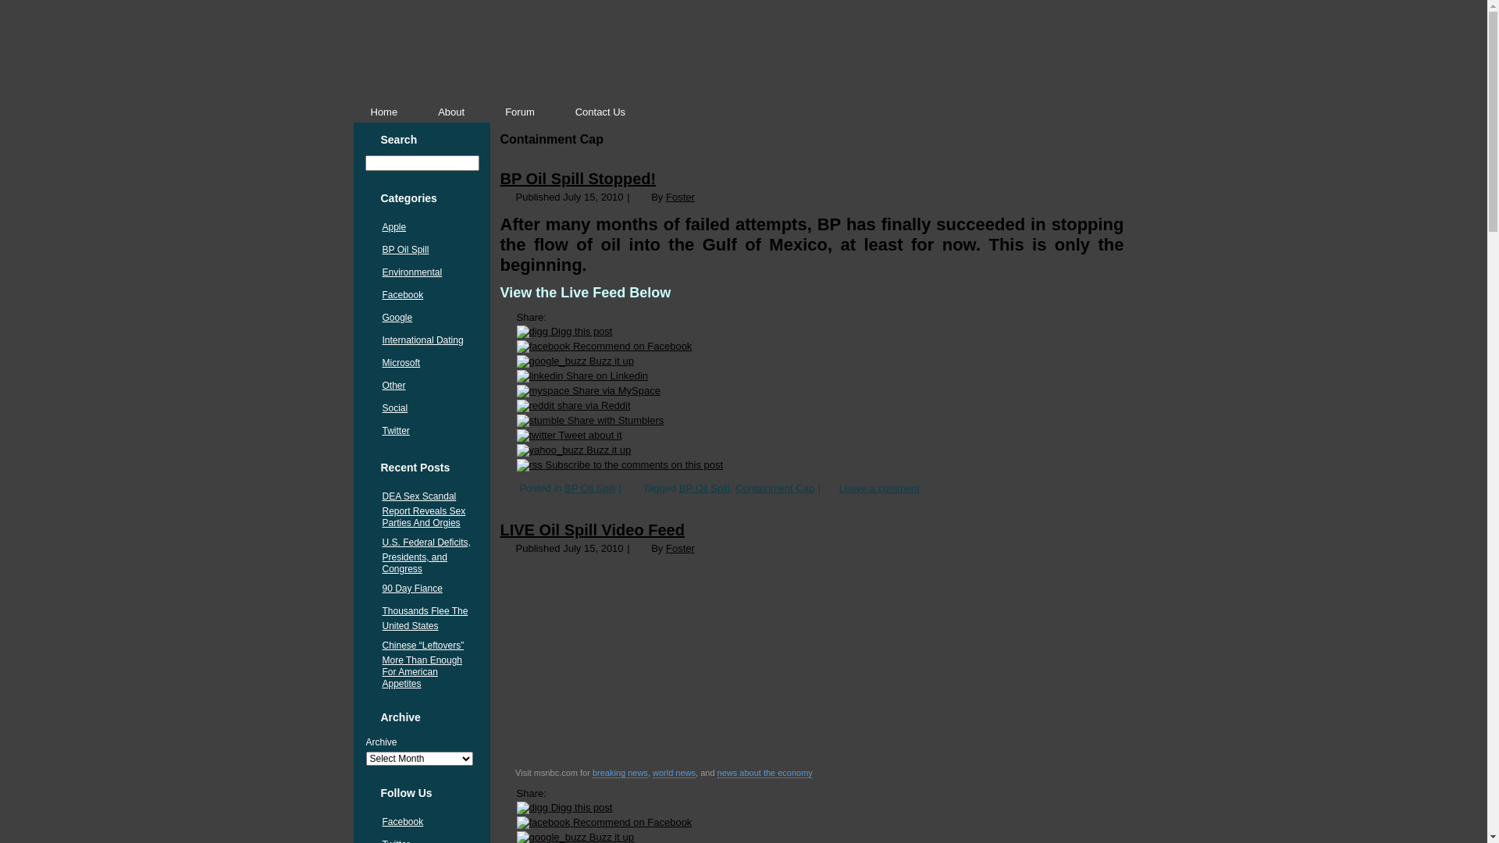  I want to click on Other, so click(393, 386).